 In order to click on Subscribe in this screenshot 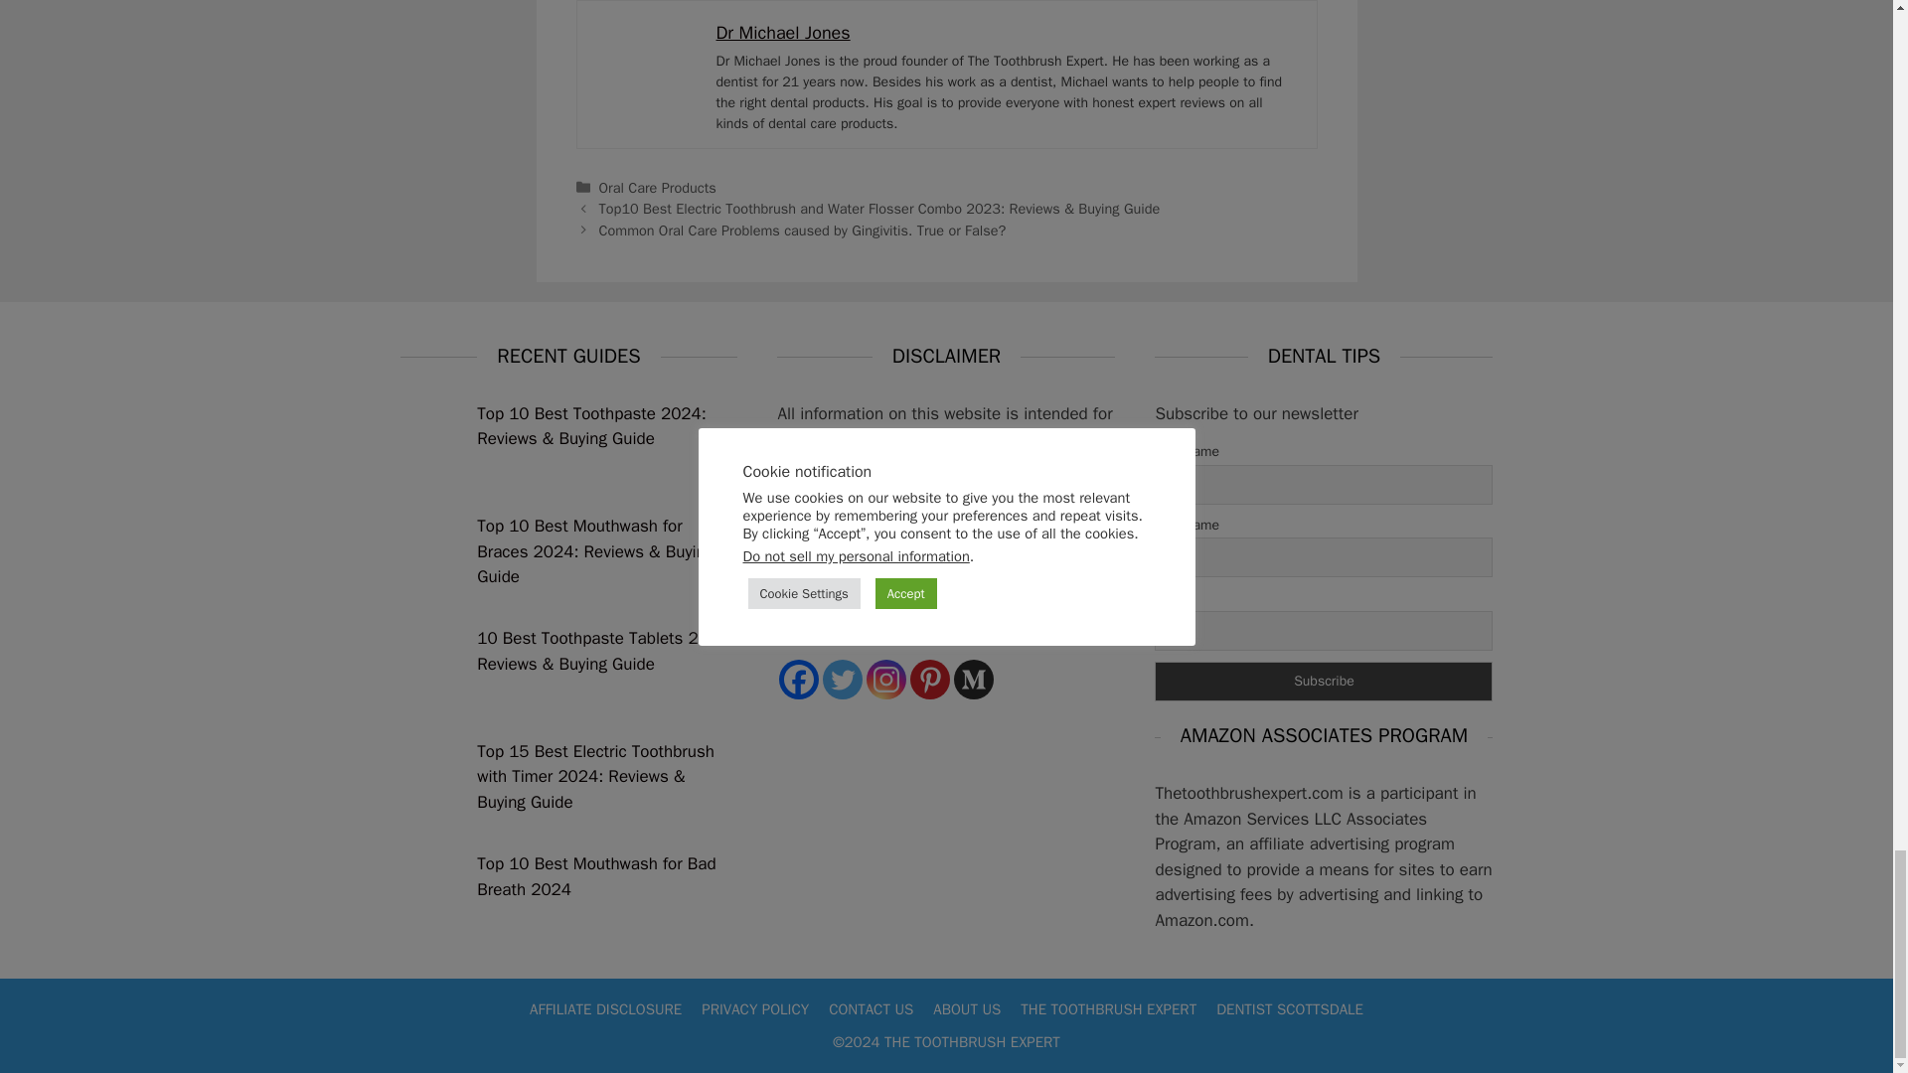, I will do `click(1323, 682)`.